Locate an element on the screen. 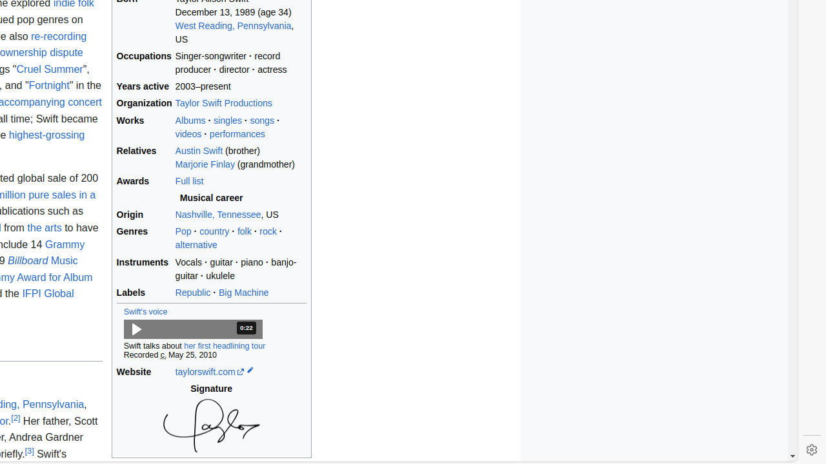 The height and width of the screenshot is (464, 826). videos is located at coordinates (188, 134).